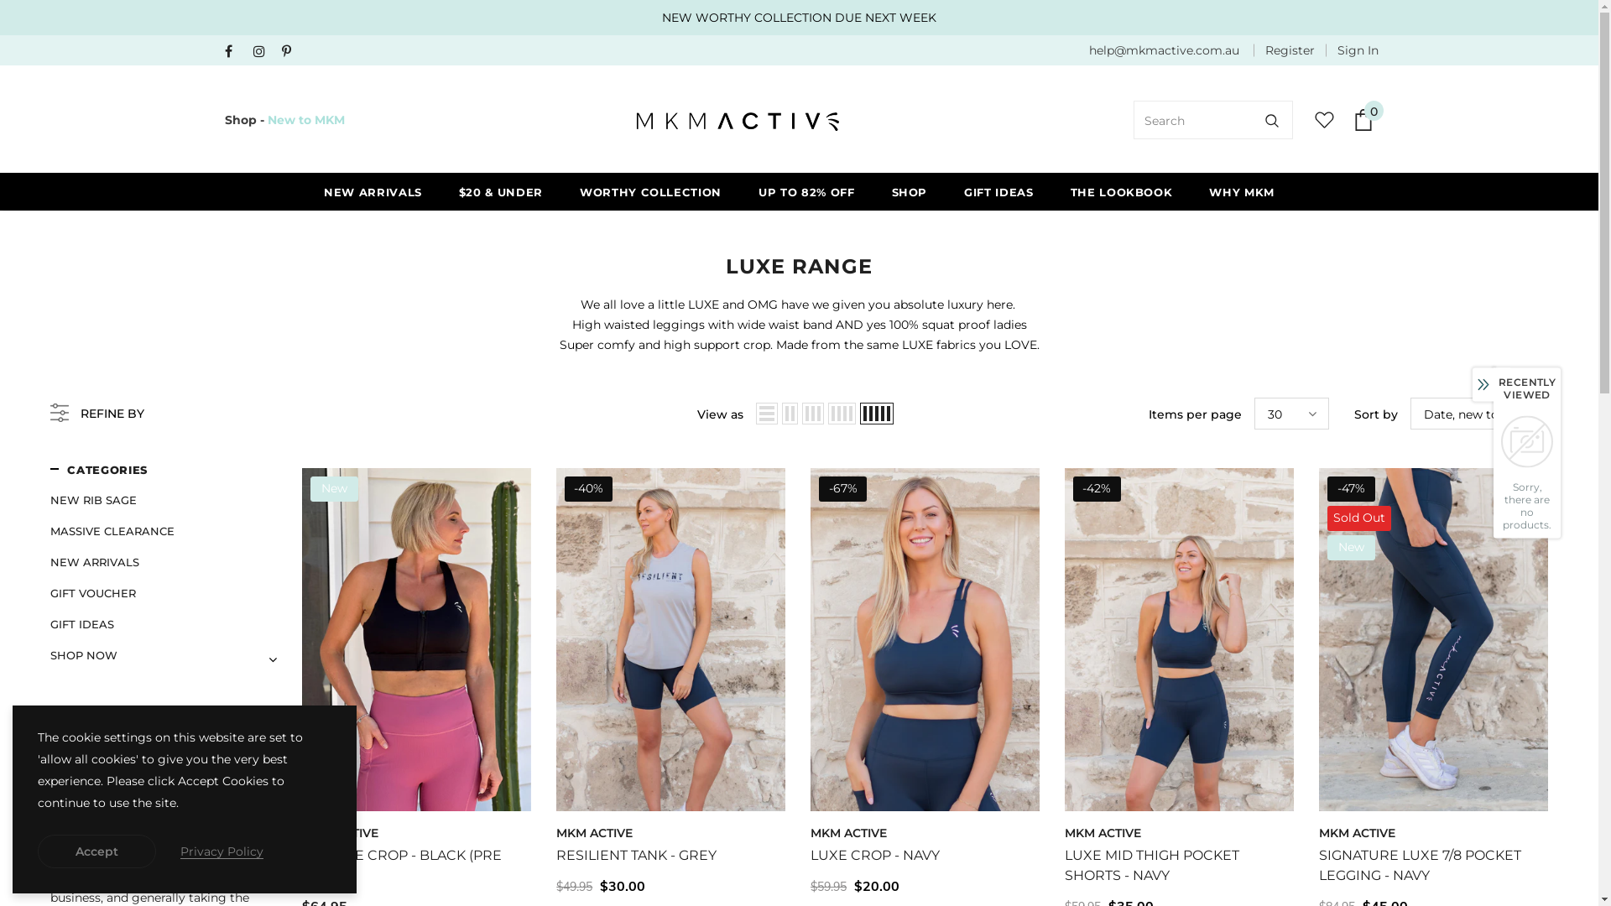  I want to click on Facebook, so click(235, 52).